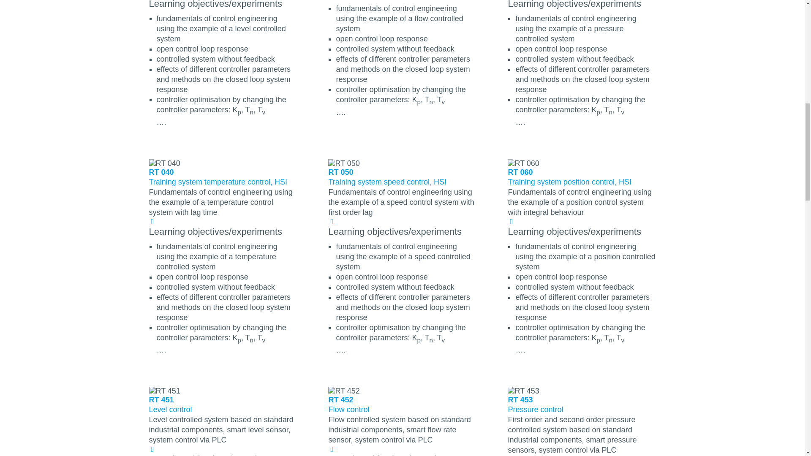 The width and height of the screenshot is (811, 456). I want to click on RT 452, so click(344, 391).